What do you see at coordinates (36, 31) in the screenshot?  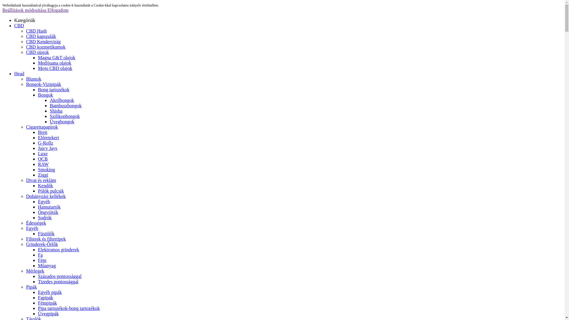 I see `CBD Hash` at bounding box center [36, 31].